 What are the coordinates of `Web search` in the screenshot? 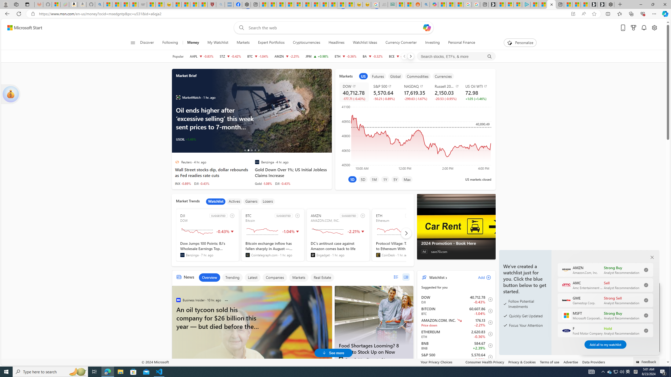 It's located at (240, 28).